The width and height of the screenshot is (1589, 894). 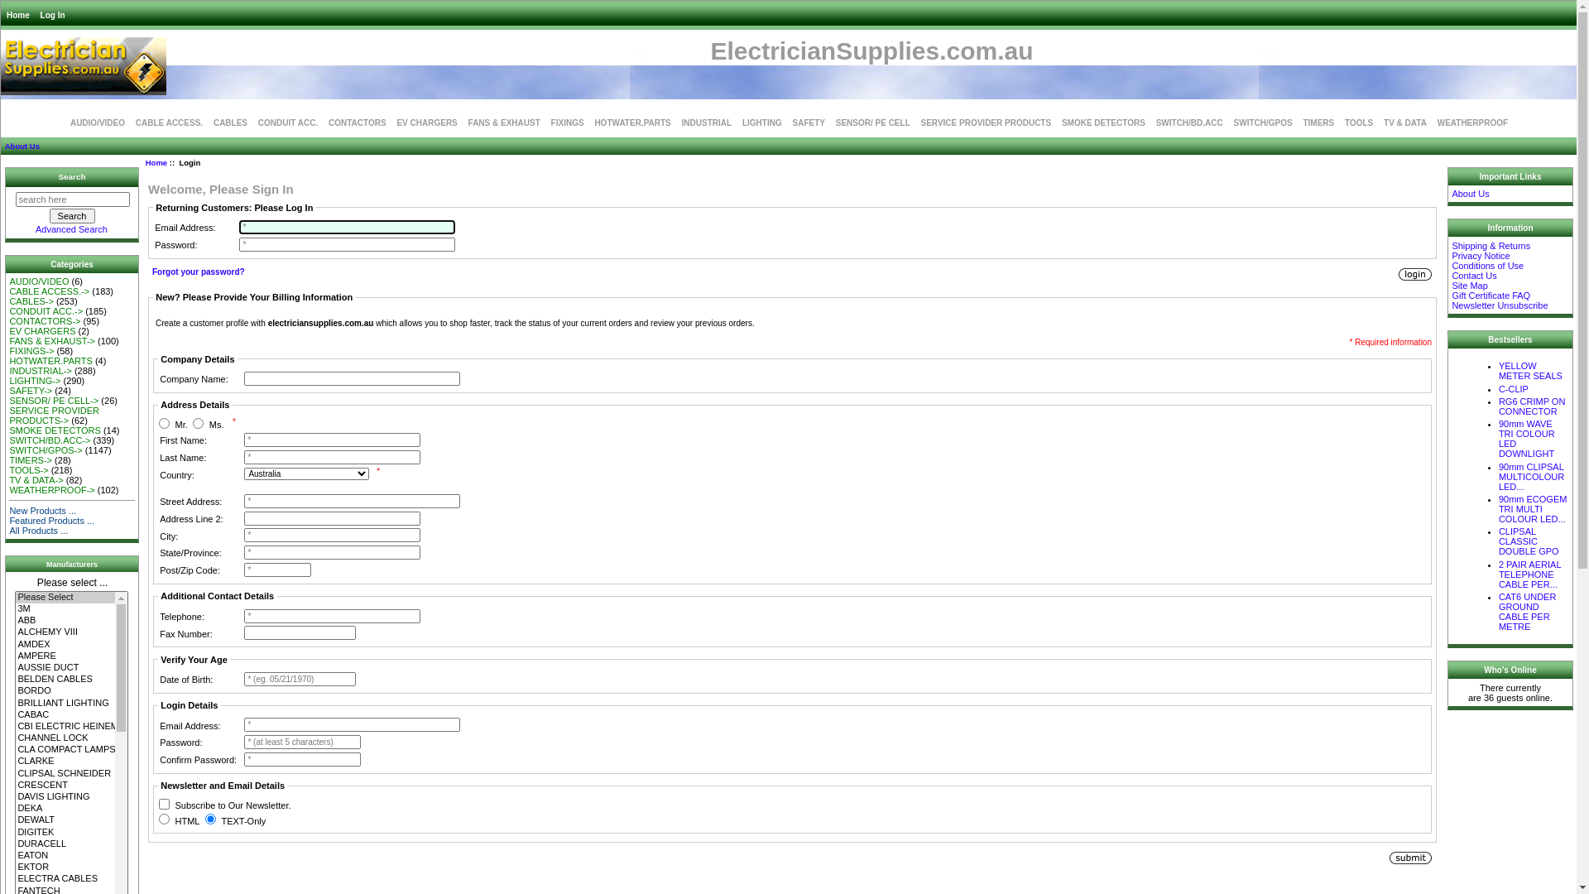 What do you see at coordinates (55, 416) in the screenshot?
I see `SERVICE PROVIDER PRODUCTS->` at bounding box center [55, 416].